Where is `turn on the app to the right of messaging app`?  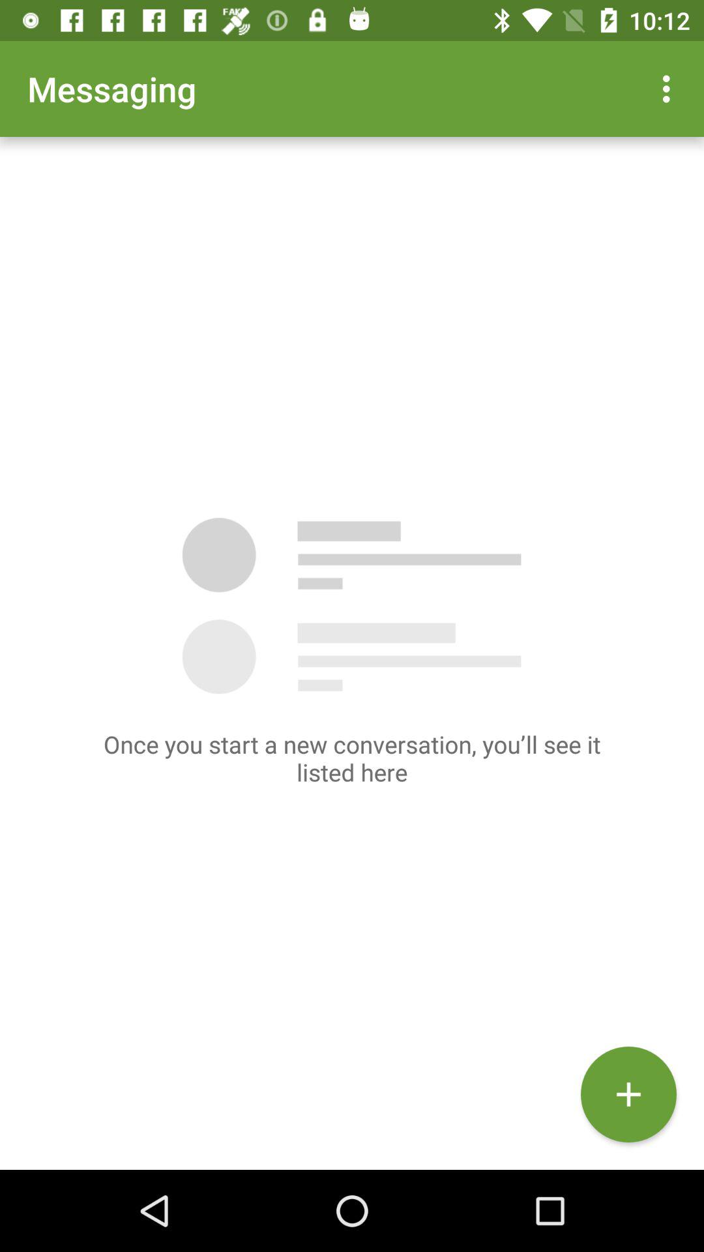
turn on the app to the right of messaging app is located at coordinates (670, 89).